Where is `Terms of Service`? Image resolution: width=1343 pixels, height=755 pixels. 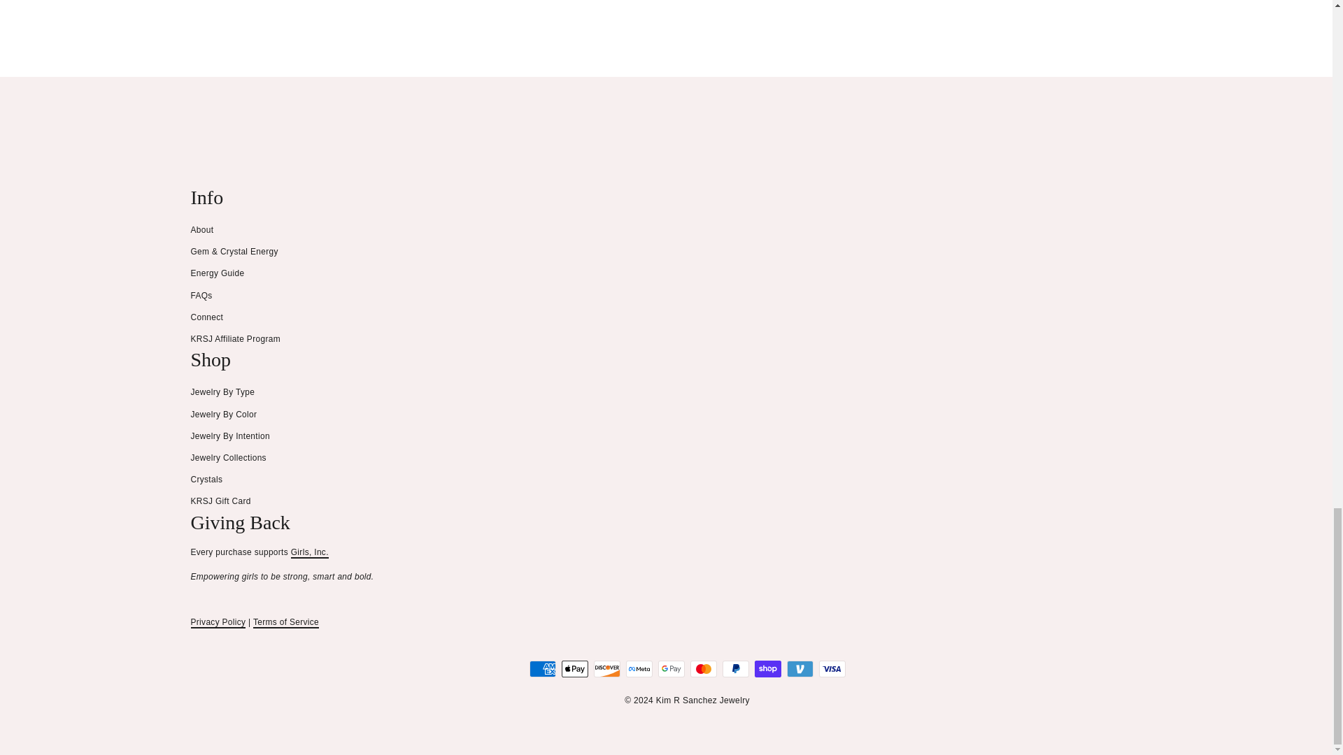 Terms of Service is located at coordinates (286, 622).